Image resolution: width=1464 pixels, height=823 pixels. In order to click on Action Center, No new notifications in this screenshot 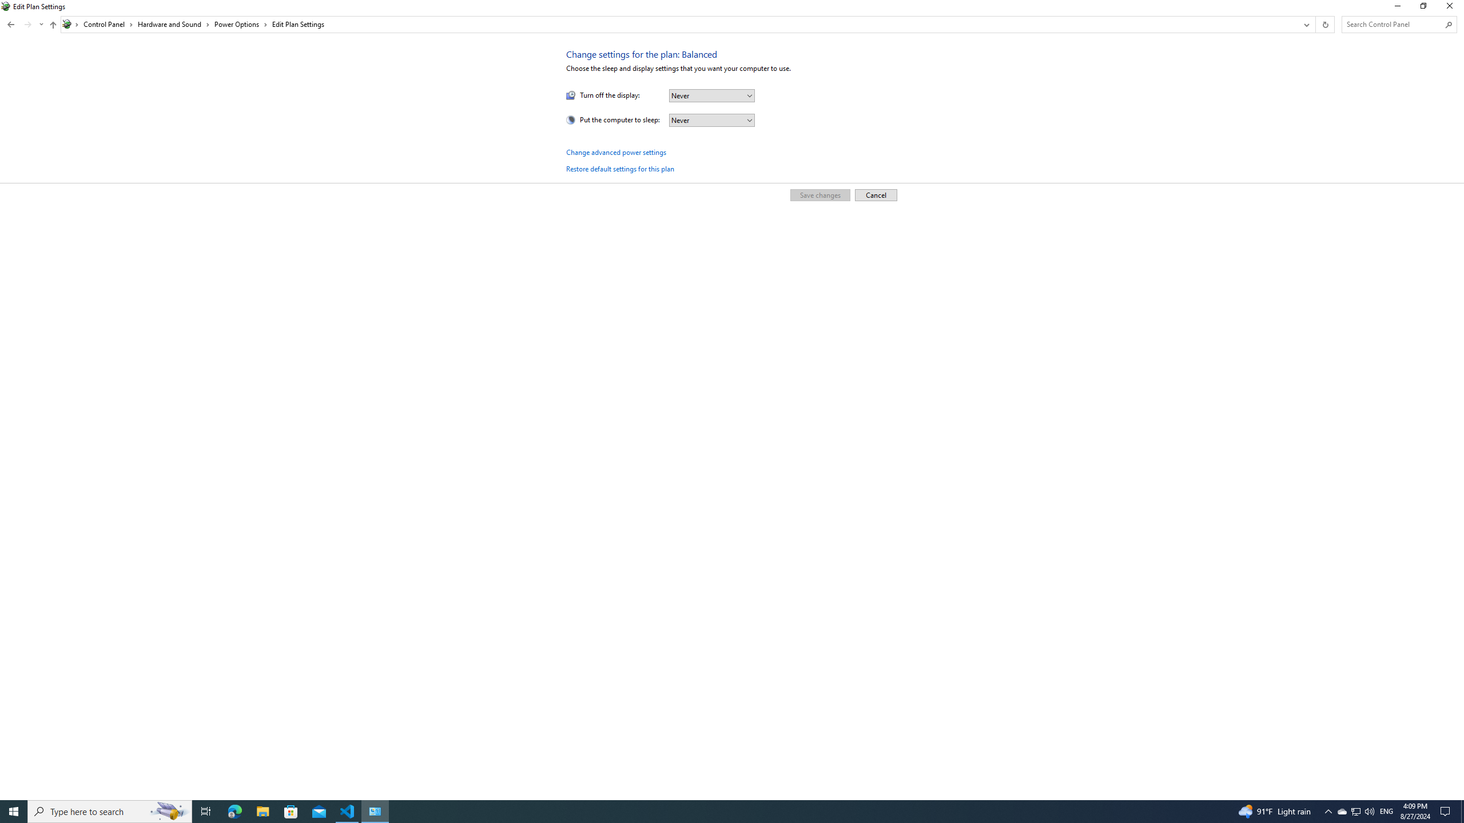, I will do `click(1447, 812)`.